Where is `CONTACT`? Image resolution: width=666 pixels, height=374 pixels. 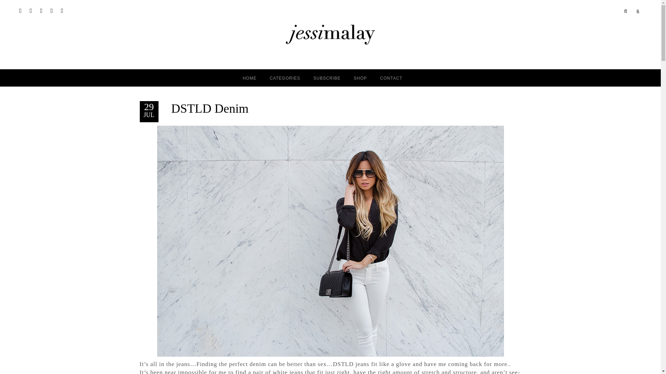 CONTACT is located at coordinates (391, 78).